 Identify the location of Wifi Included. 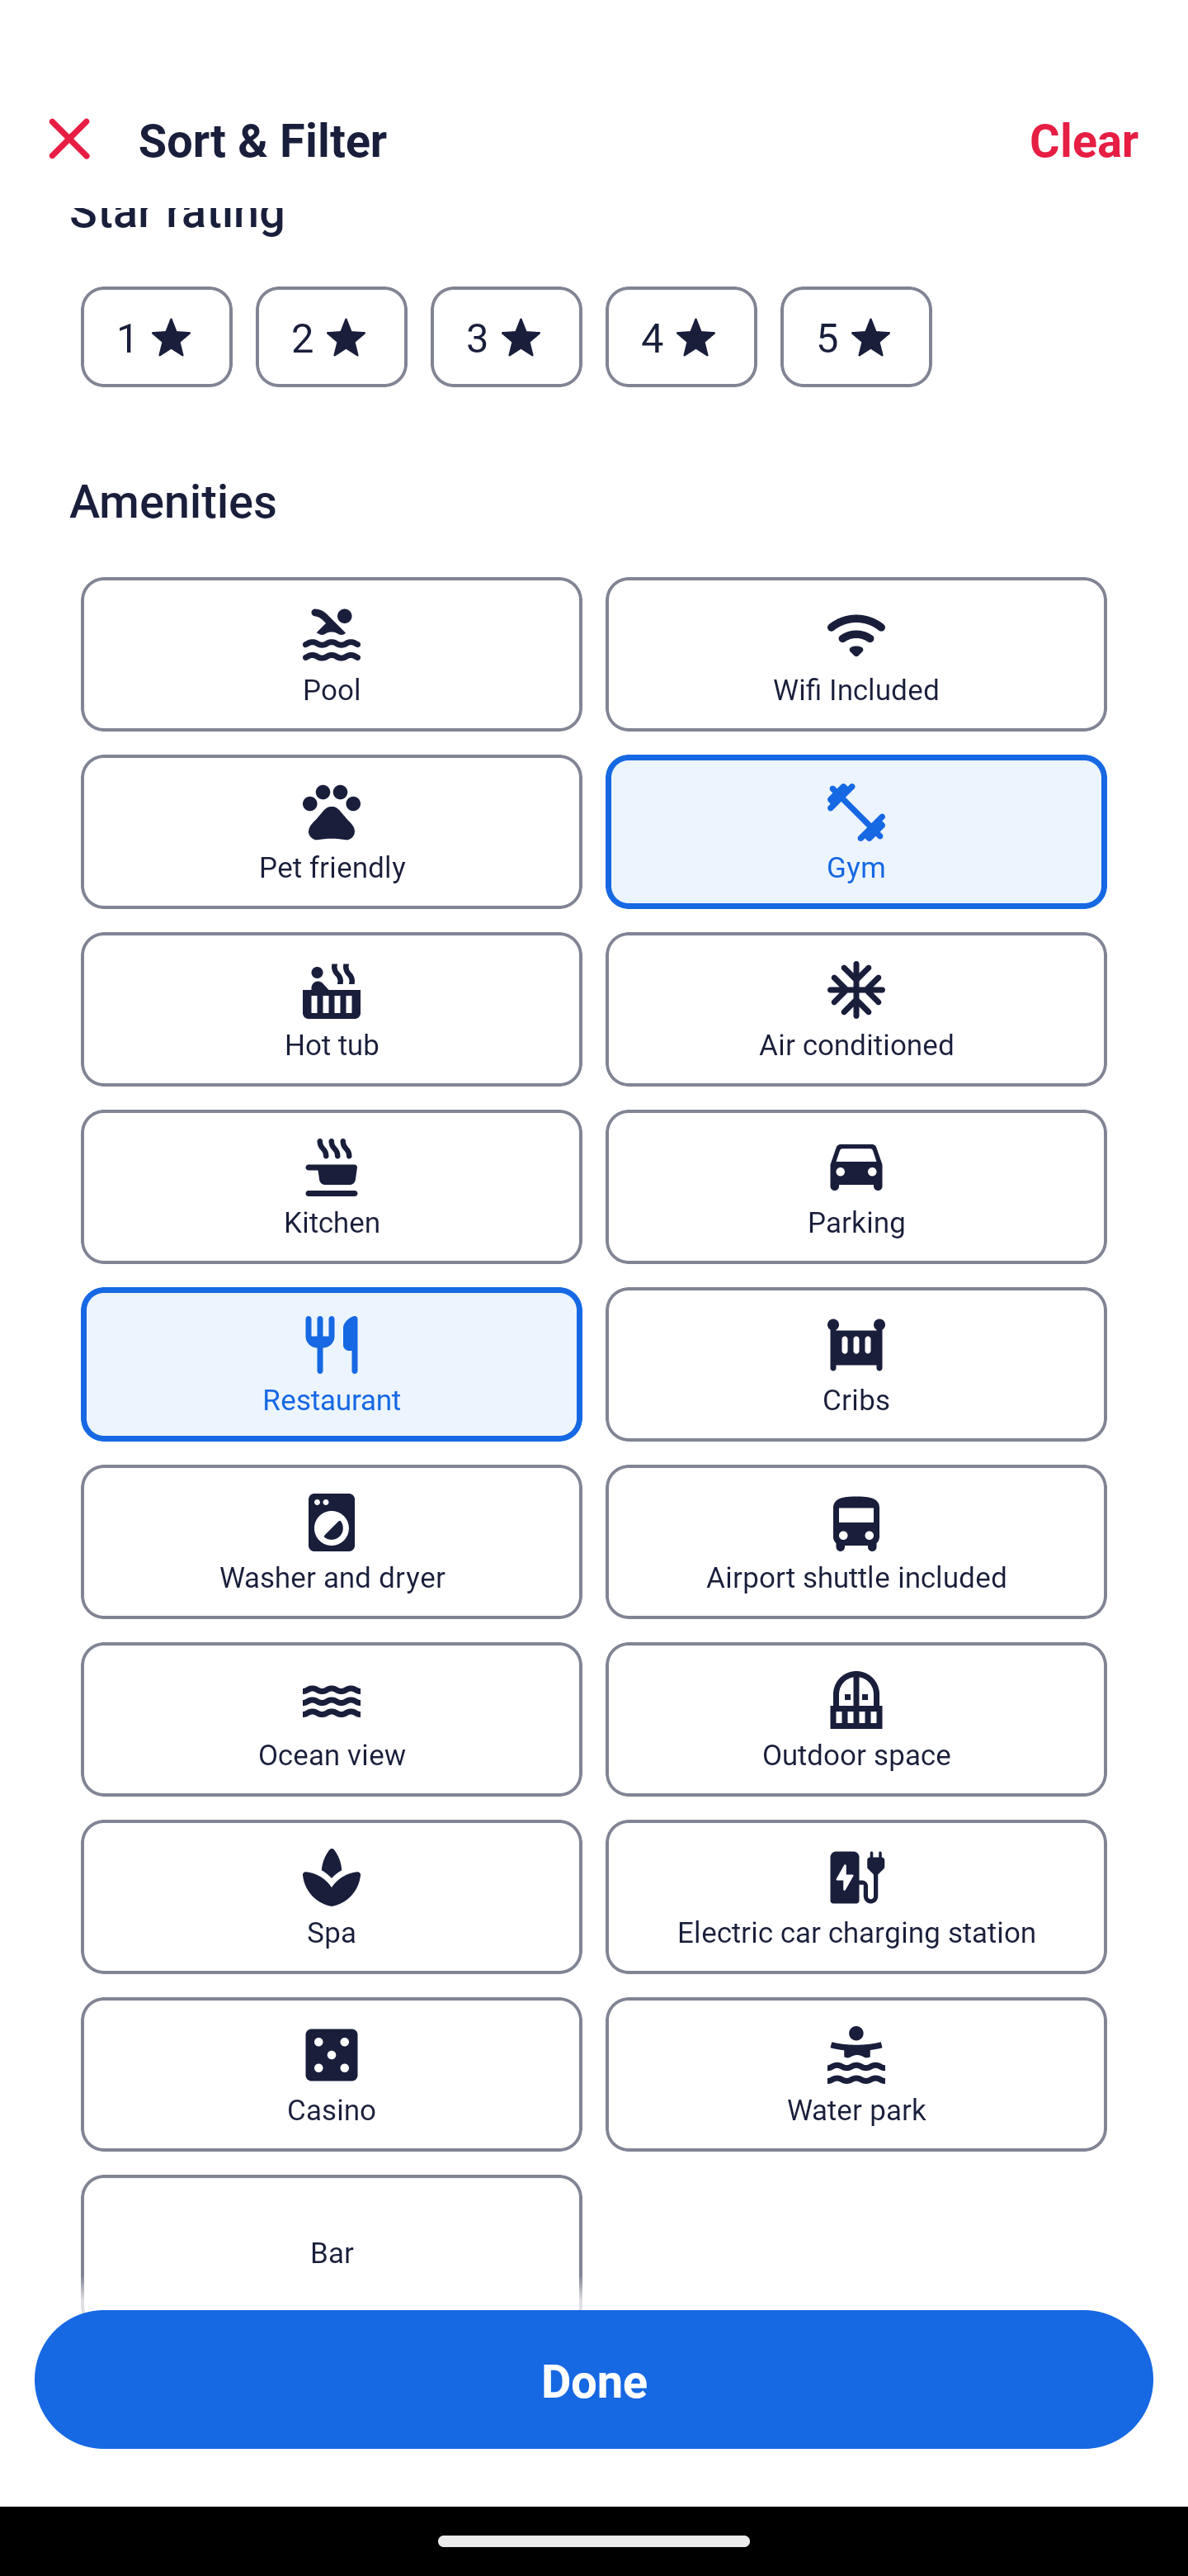
(856, 654).